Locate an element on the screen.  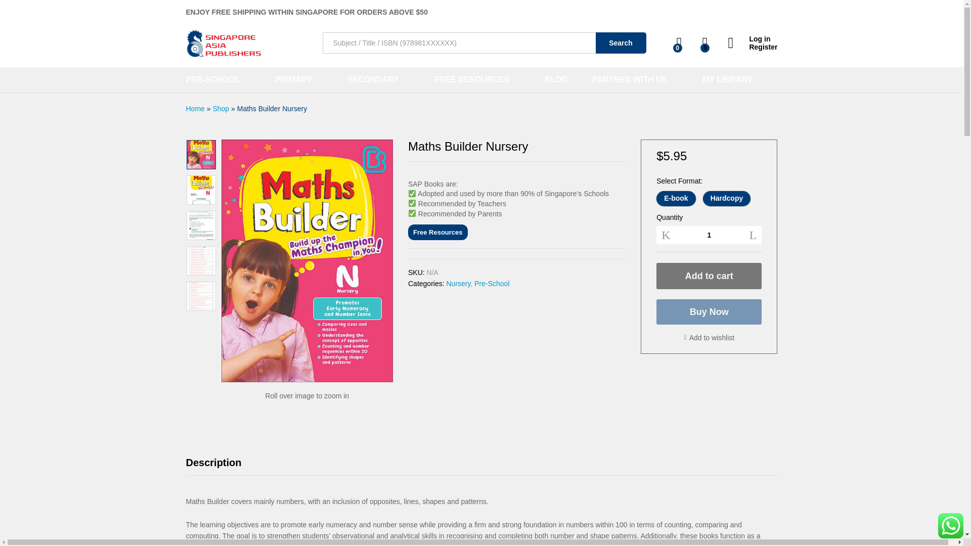
Log in is located at coordinates (753, 39).